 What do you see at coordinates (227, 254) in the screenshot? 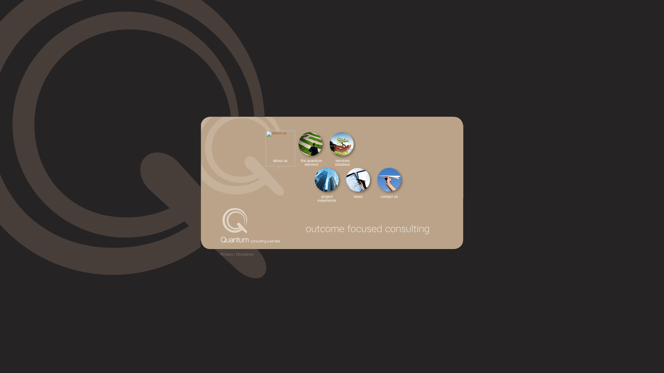
I see `Privacy` at bounding box center [227, 254].